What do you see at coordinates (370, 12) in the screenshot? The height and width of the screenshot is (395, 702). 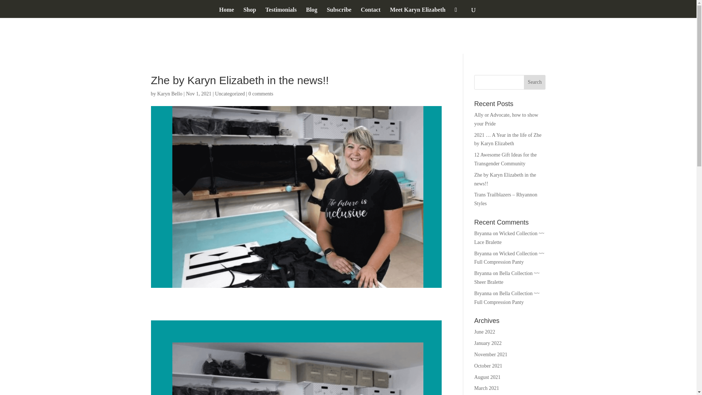 I see `Contact` at bounding box center [370, 12].